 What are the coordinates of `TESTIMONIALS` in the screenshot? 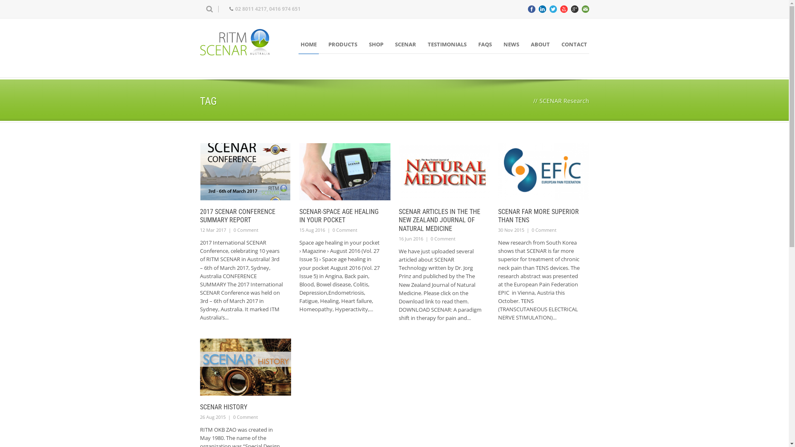 It's located at (447, 44).